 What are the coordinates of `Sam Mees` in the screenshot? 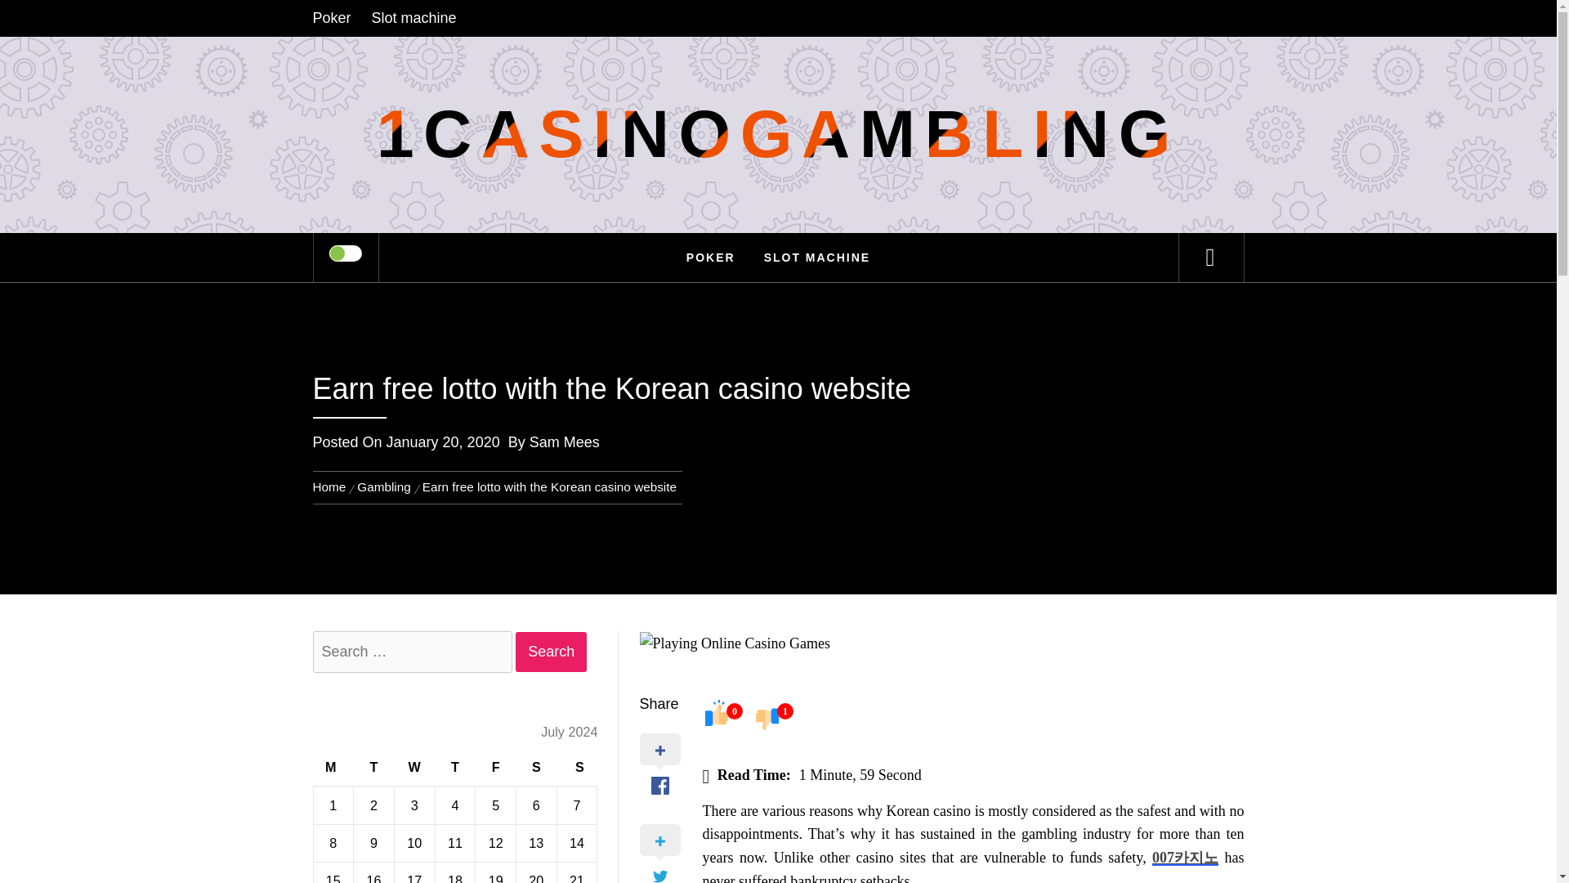 It's located at (564, 441).